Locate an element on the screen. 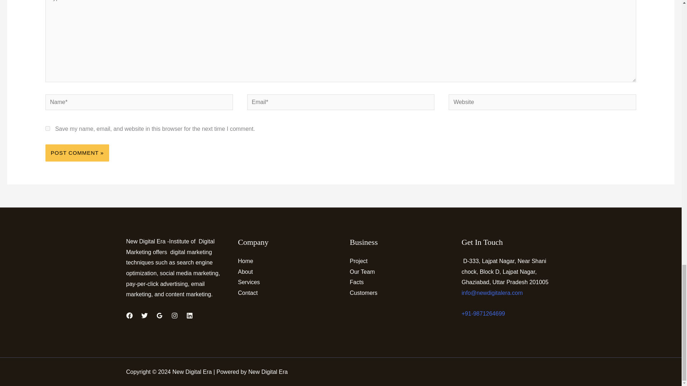  Facts is located at coordinates (357, 282).